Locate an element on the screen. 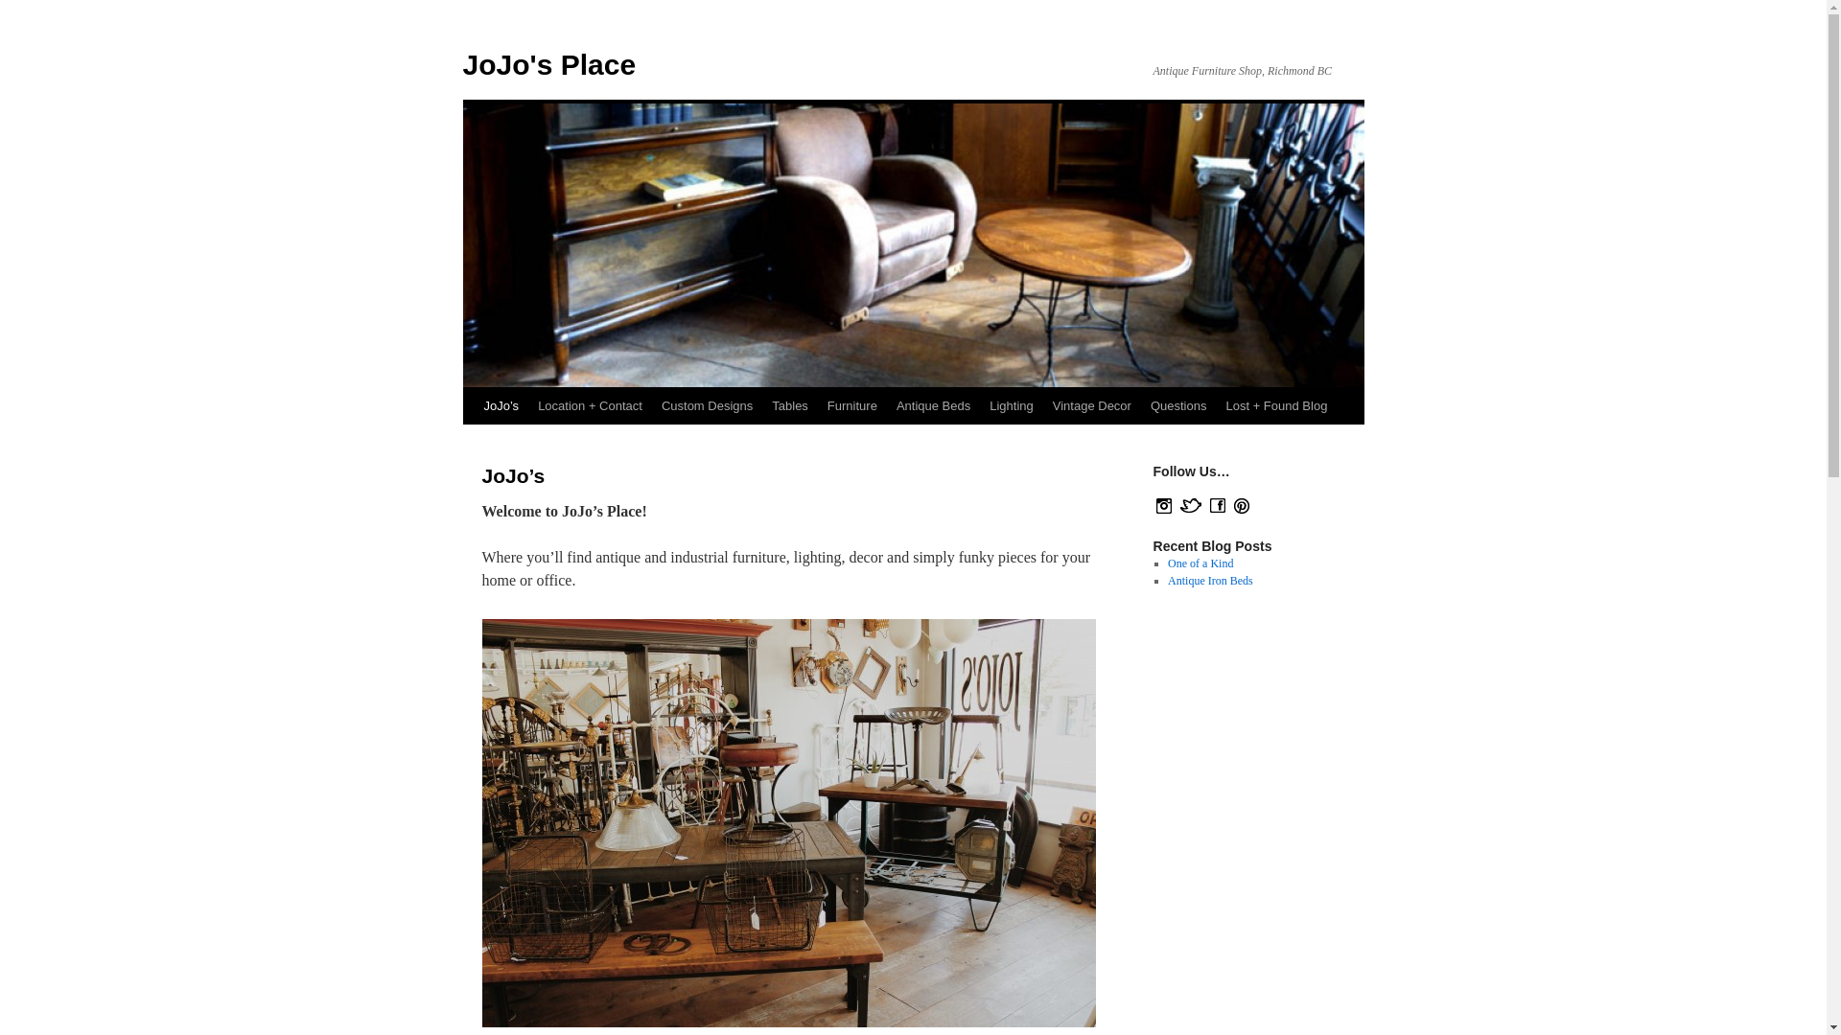 The image size is (1841, 1035). Custom Designs is located at coordinates (706, 406).